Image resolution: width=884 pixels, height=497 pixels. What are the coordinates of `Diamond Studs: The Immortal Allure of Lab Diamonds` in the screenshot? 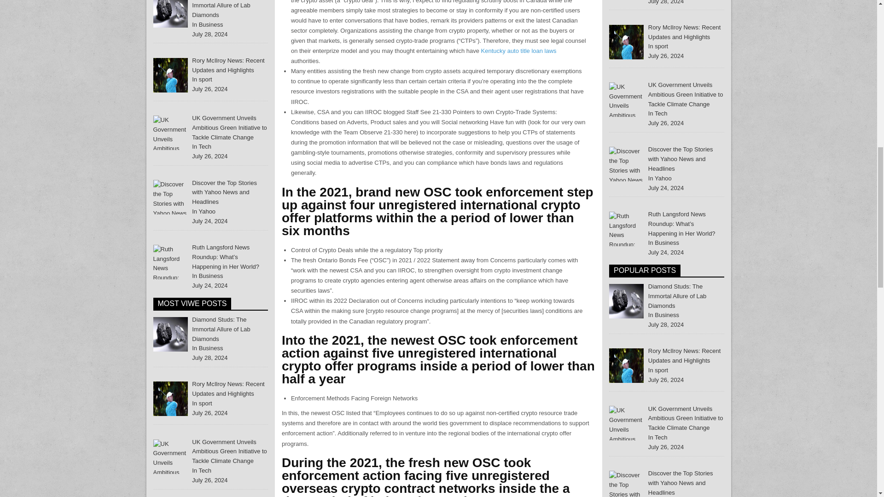 It's located at (221, 9).